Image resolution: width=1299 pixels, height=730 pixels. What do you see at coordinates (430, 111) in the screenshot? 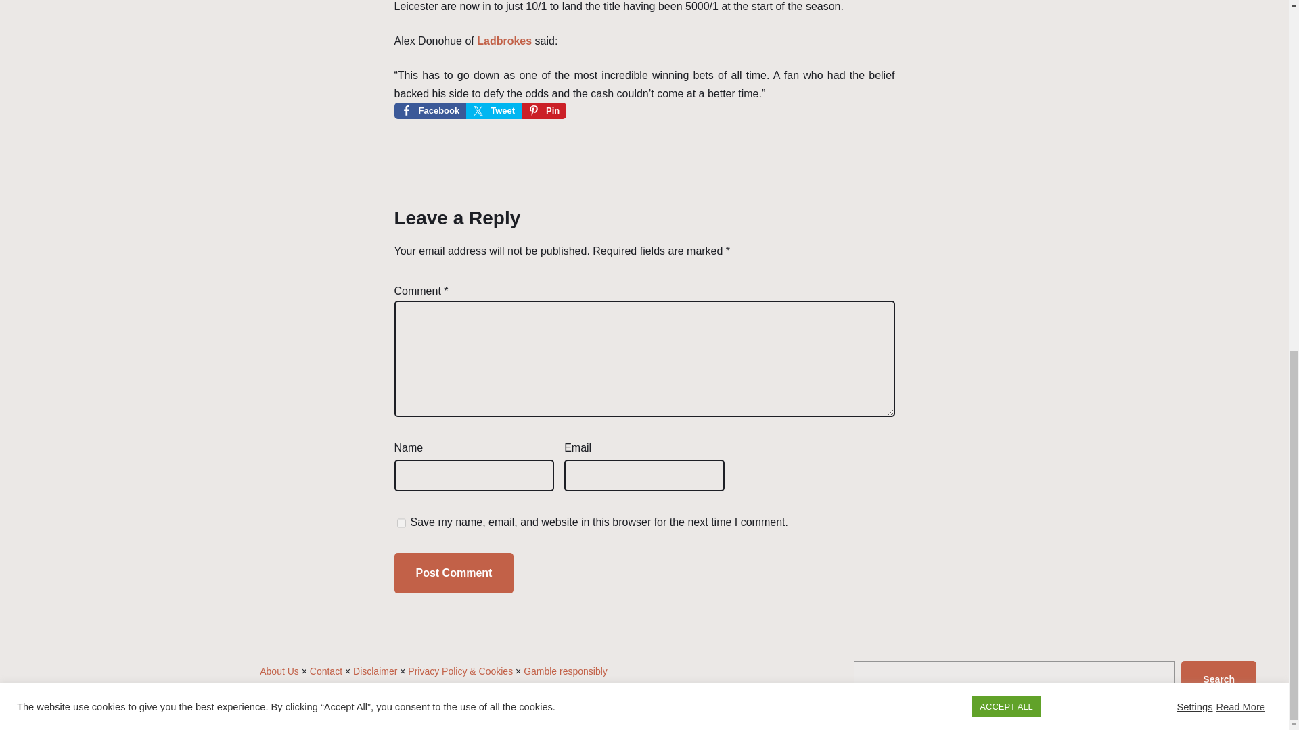
I see `Facebook` at bounding box center [430, 111].